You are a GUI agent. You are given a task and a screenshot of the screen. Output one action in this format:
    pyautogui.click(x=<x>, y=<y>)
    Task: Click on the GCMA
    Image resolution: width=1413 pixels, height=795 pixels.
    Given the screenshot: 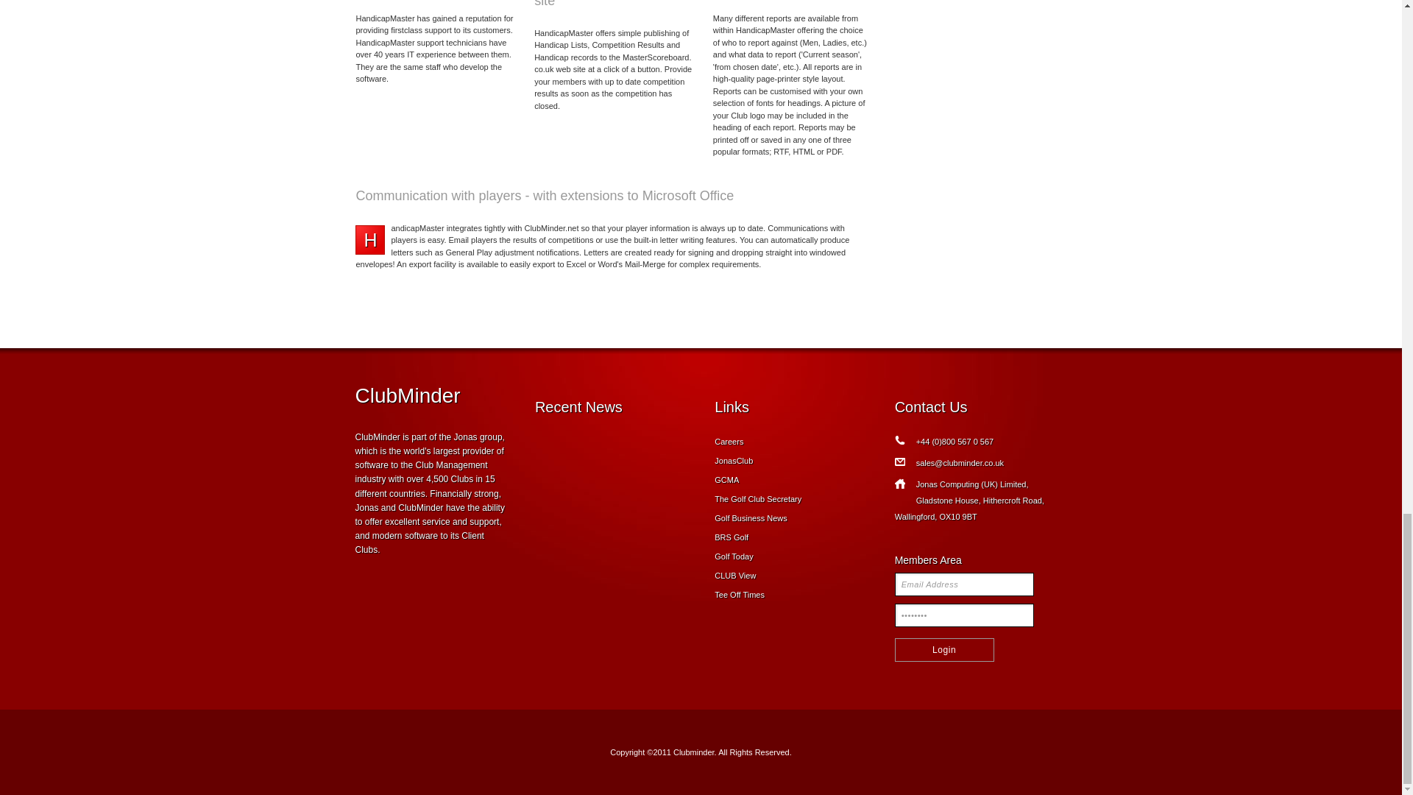 What is the action you would take?
    pyautogui.click(x=727, y=479)
    